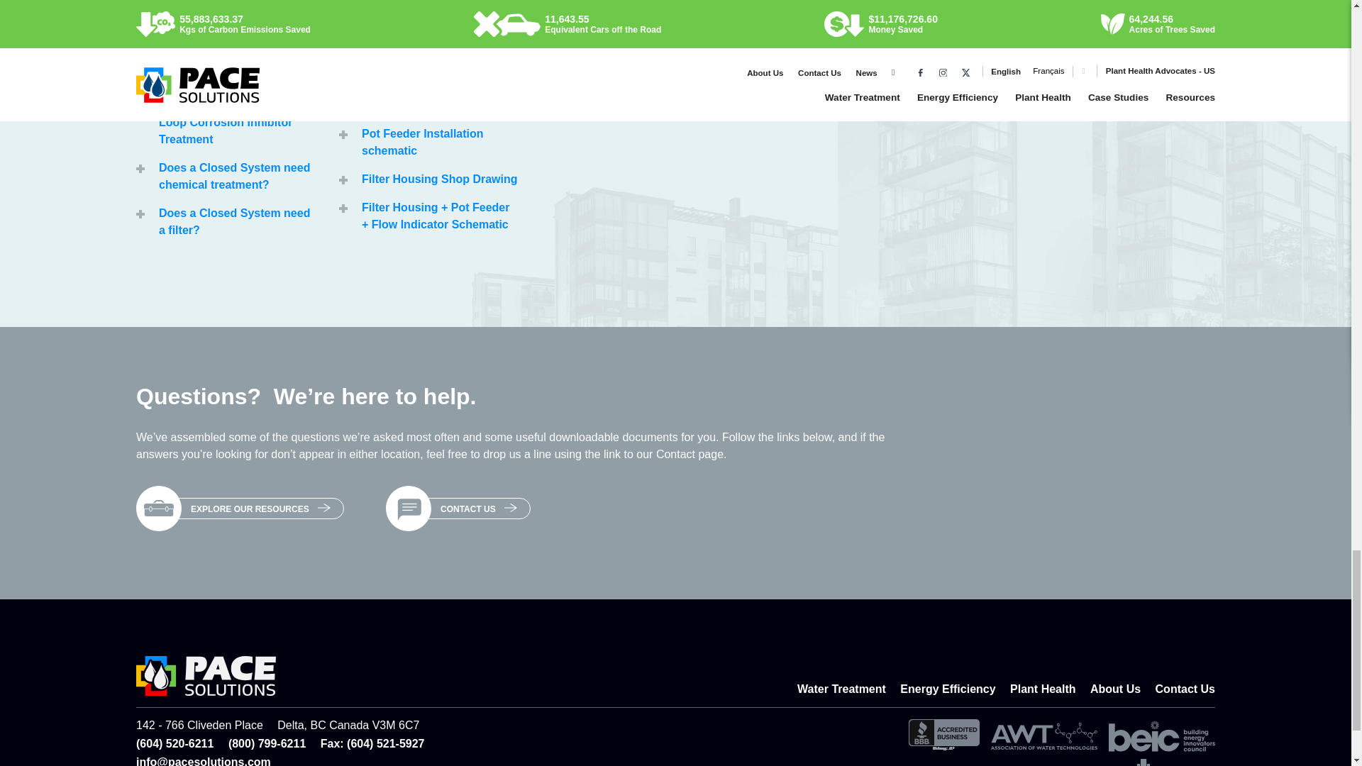  Describe the element at coordinates (159, 508) in the screenshot. I see `View Resources` at that location.